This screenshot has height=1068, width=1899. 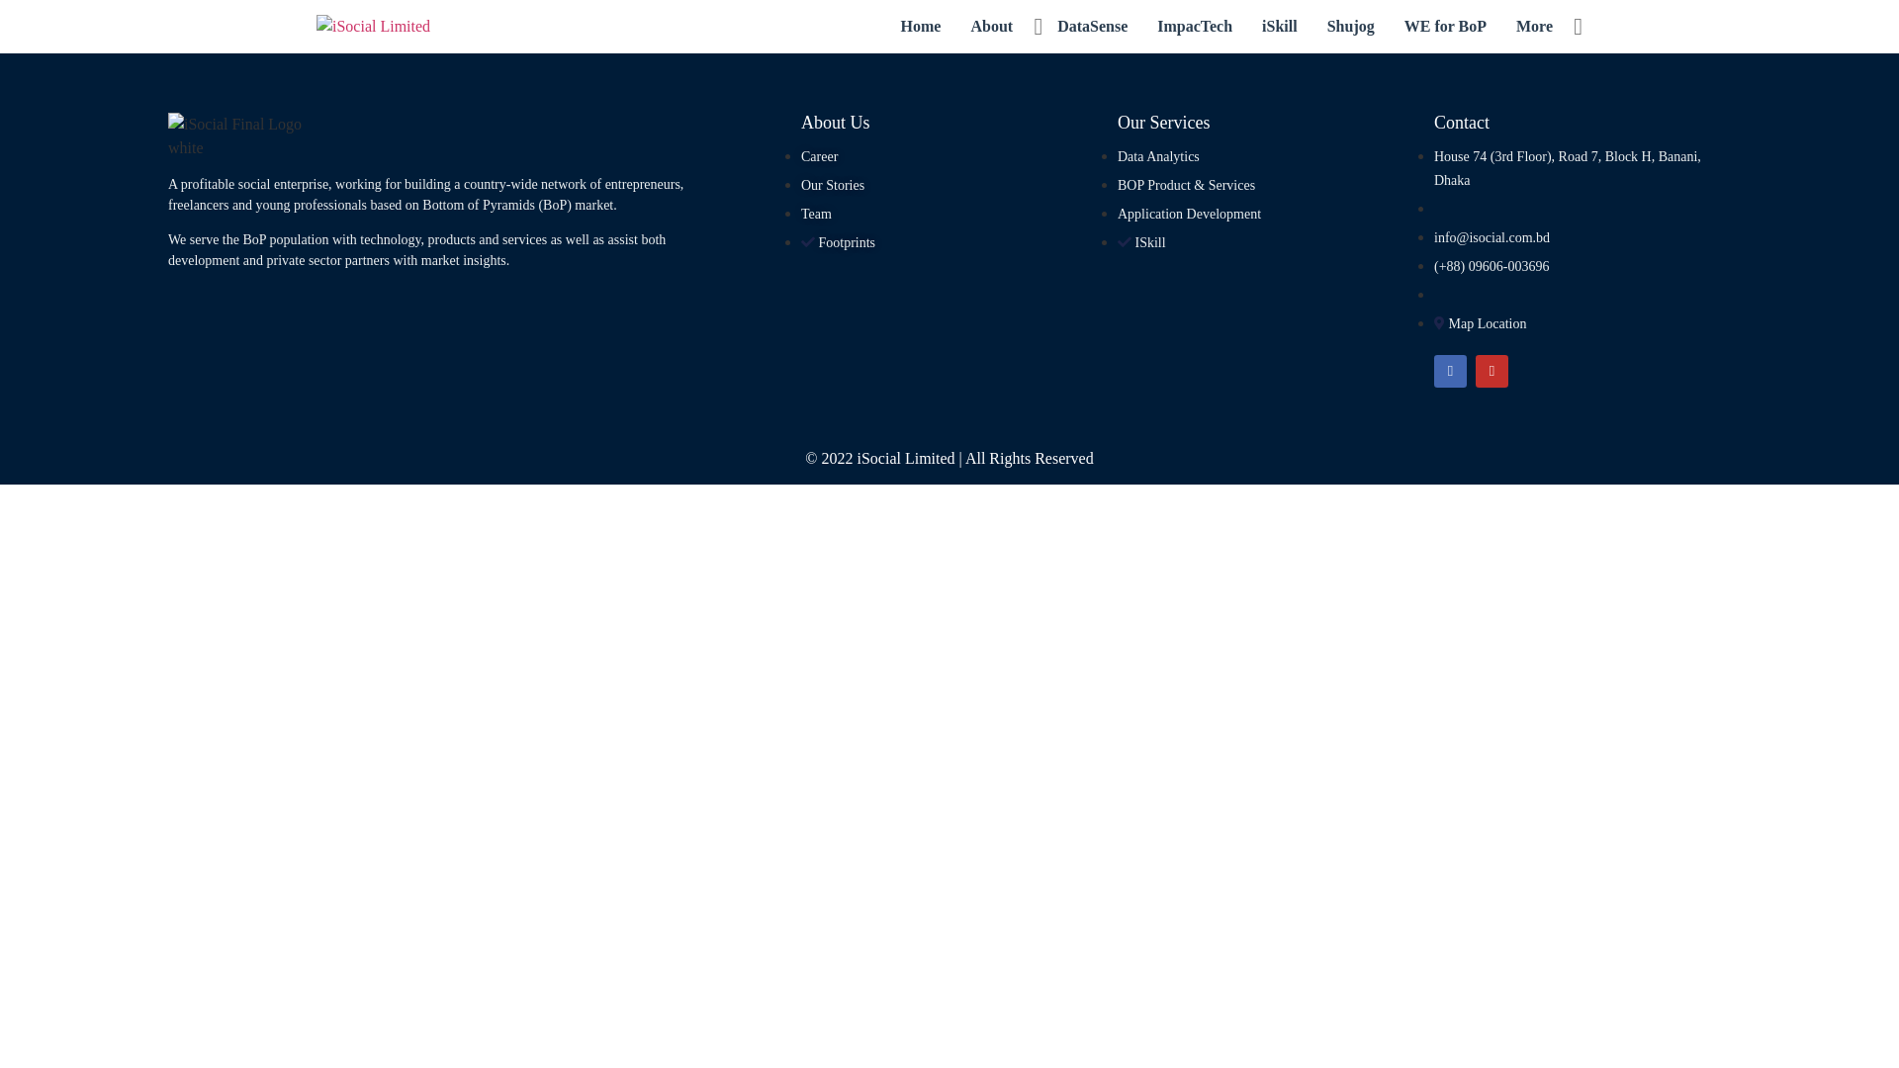 What do you see at coordinates (991, 27) in the screenshot?
I see `About` at bounding box center [991, 27].